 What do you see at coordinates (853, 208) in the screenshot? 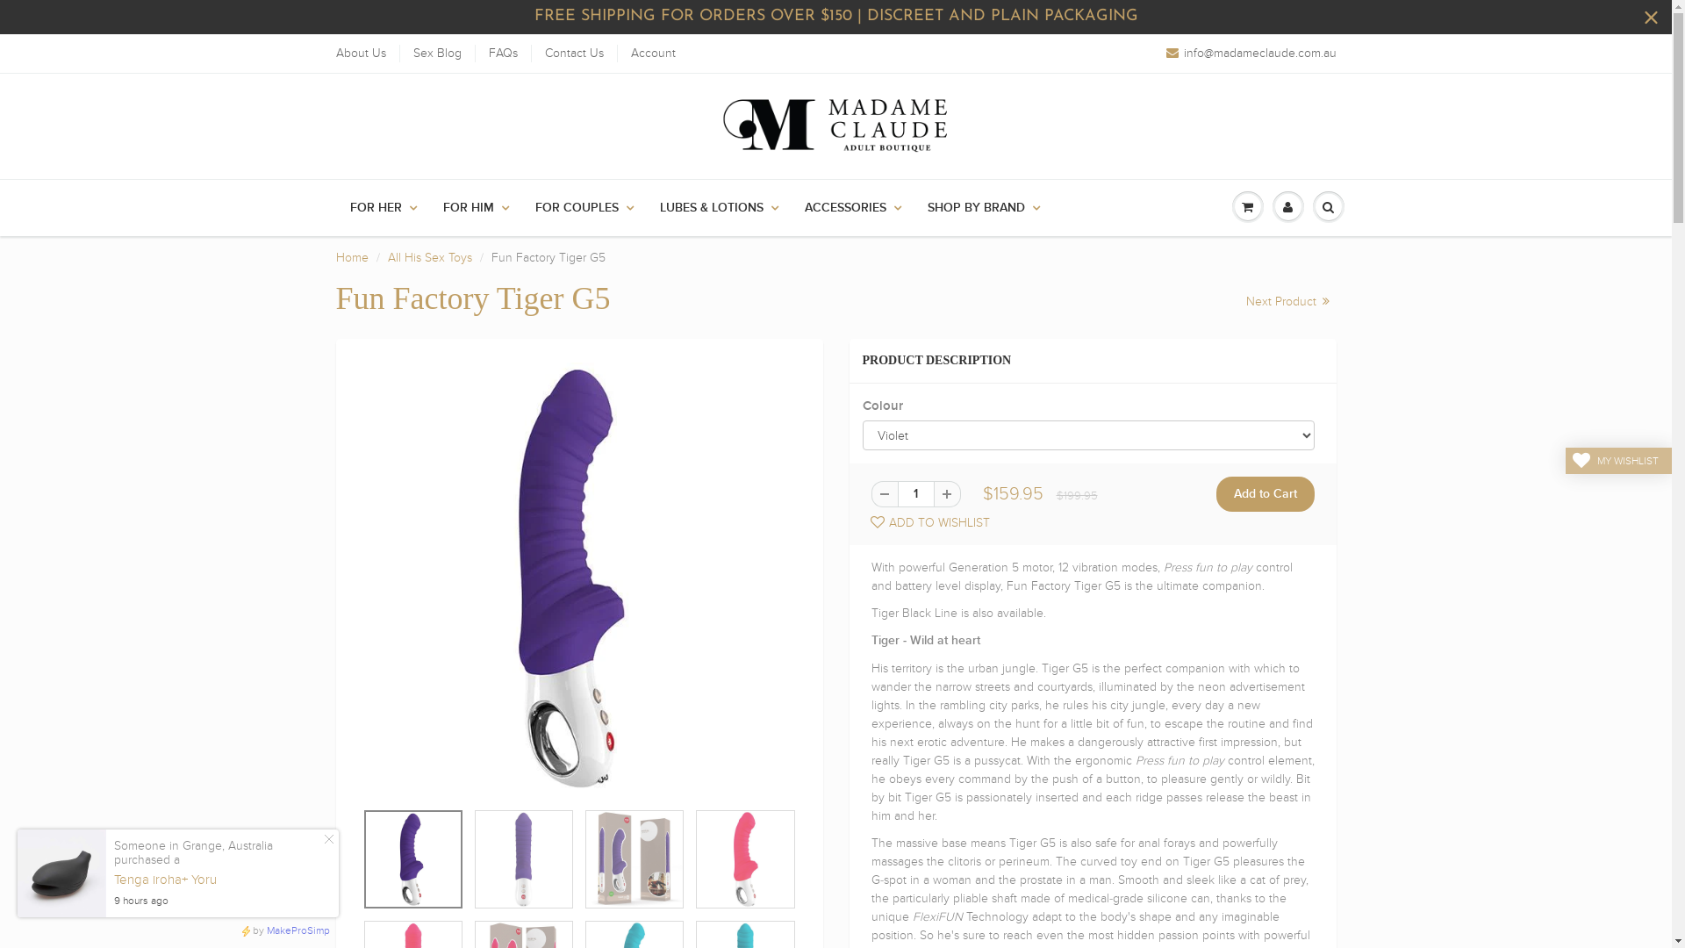
I see `ACCESSORIES` at bounding box center [853, 208].